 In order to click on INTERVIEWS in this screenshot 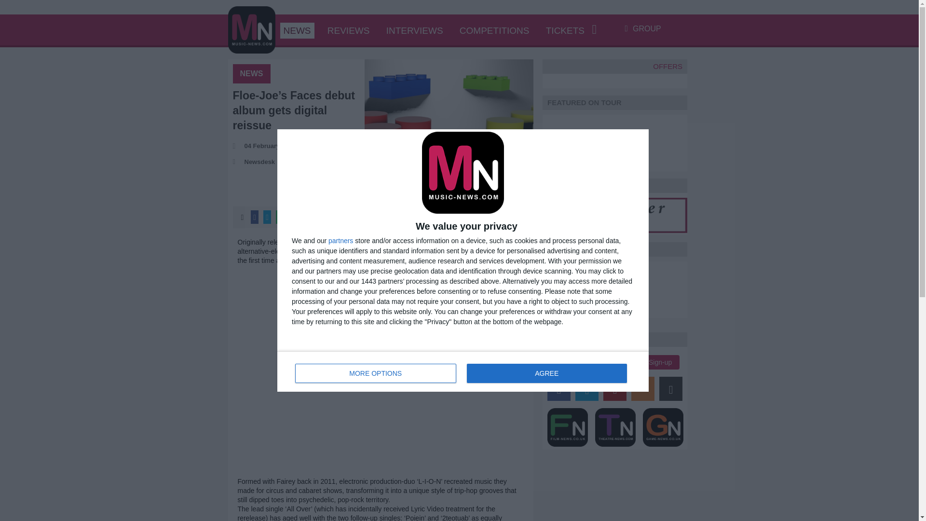, I will do `click(415, 31)`.